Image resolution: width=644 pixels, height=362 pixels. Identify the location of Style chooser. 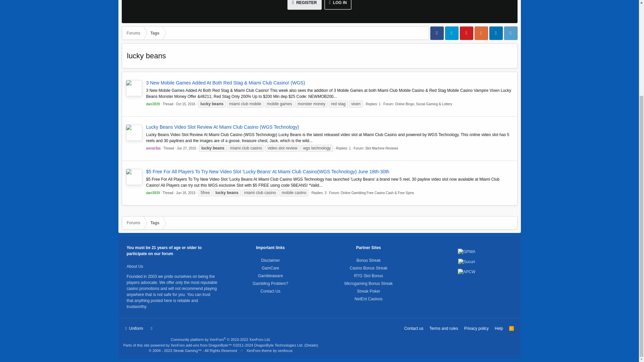
(134, 328).